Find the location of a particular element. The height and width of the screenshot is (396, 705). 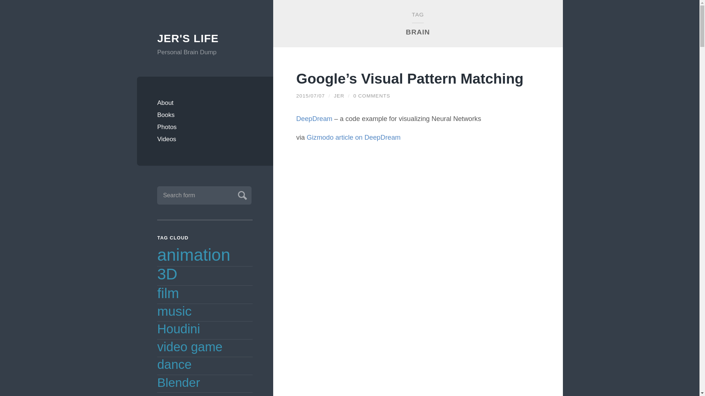

2D is located at coordinates (165, 395).